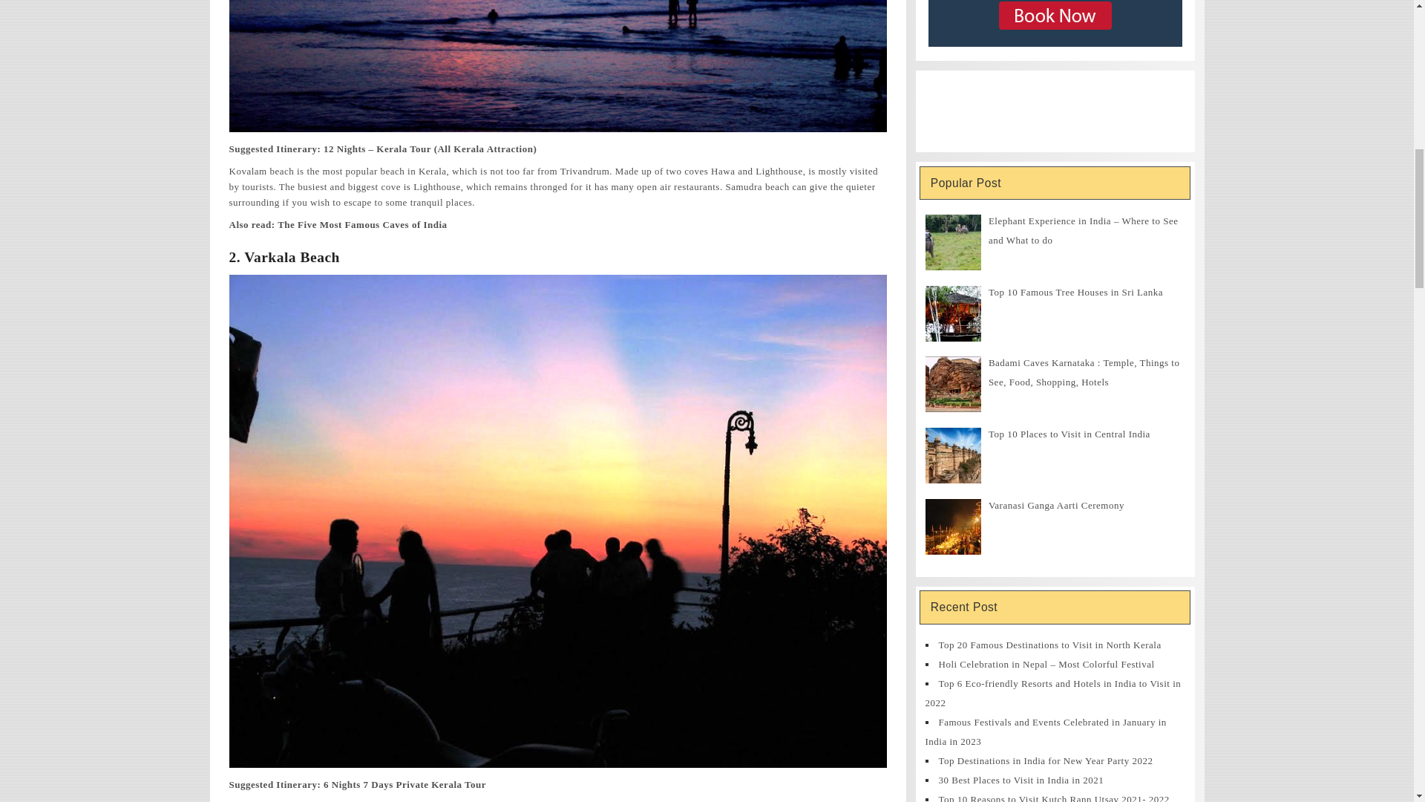  Describe the element at coordinates (1069, 434) in the screenshot. I see `Top 10 Places to Visit in Central India` at that location.